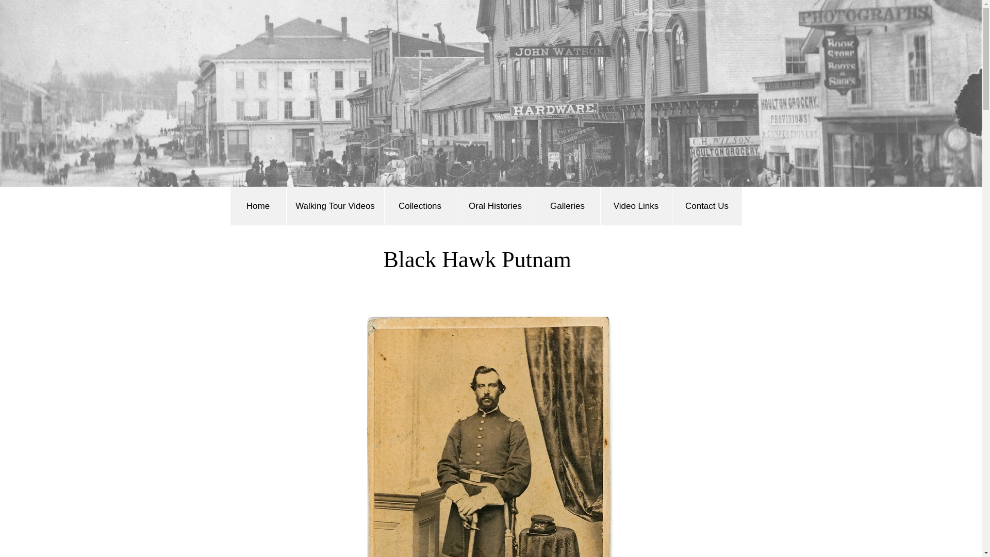 Image resolution: width=990 pixels, height=557 pixels. I want to click on Home, so click(258, 206).